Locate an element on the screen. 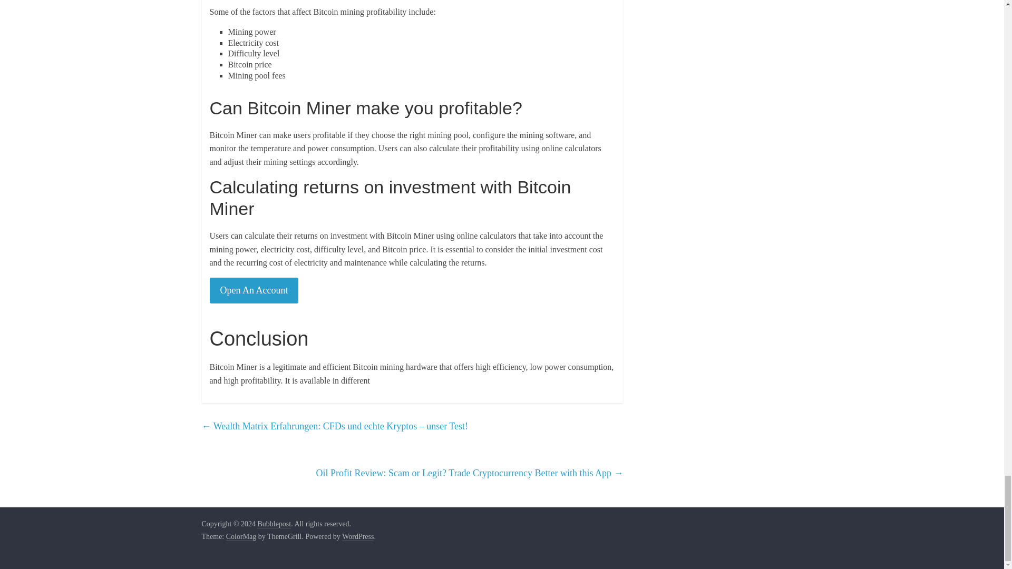  Open An Account is located at coordinates (254, 291).